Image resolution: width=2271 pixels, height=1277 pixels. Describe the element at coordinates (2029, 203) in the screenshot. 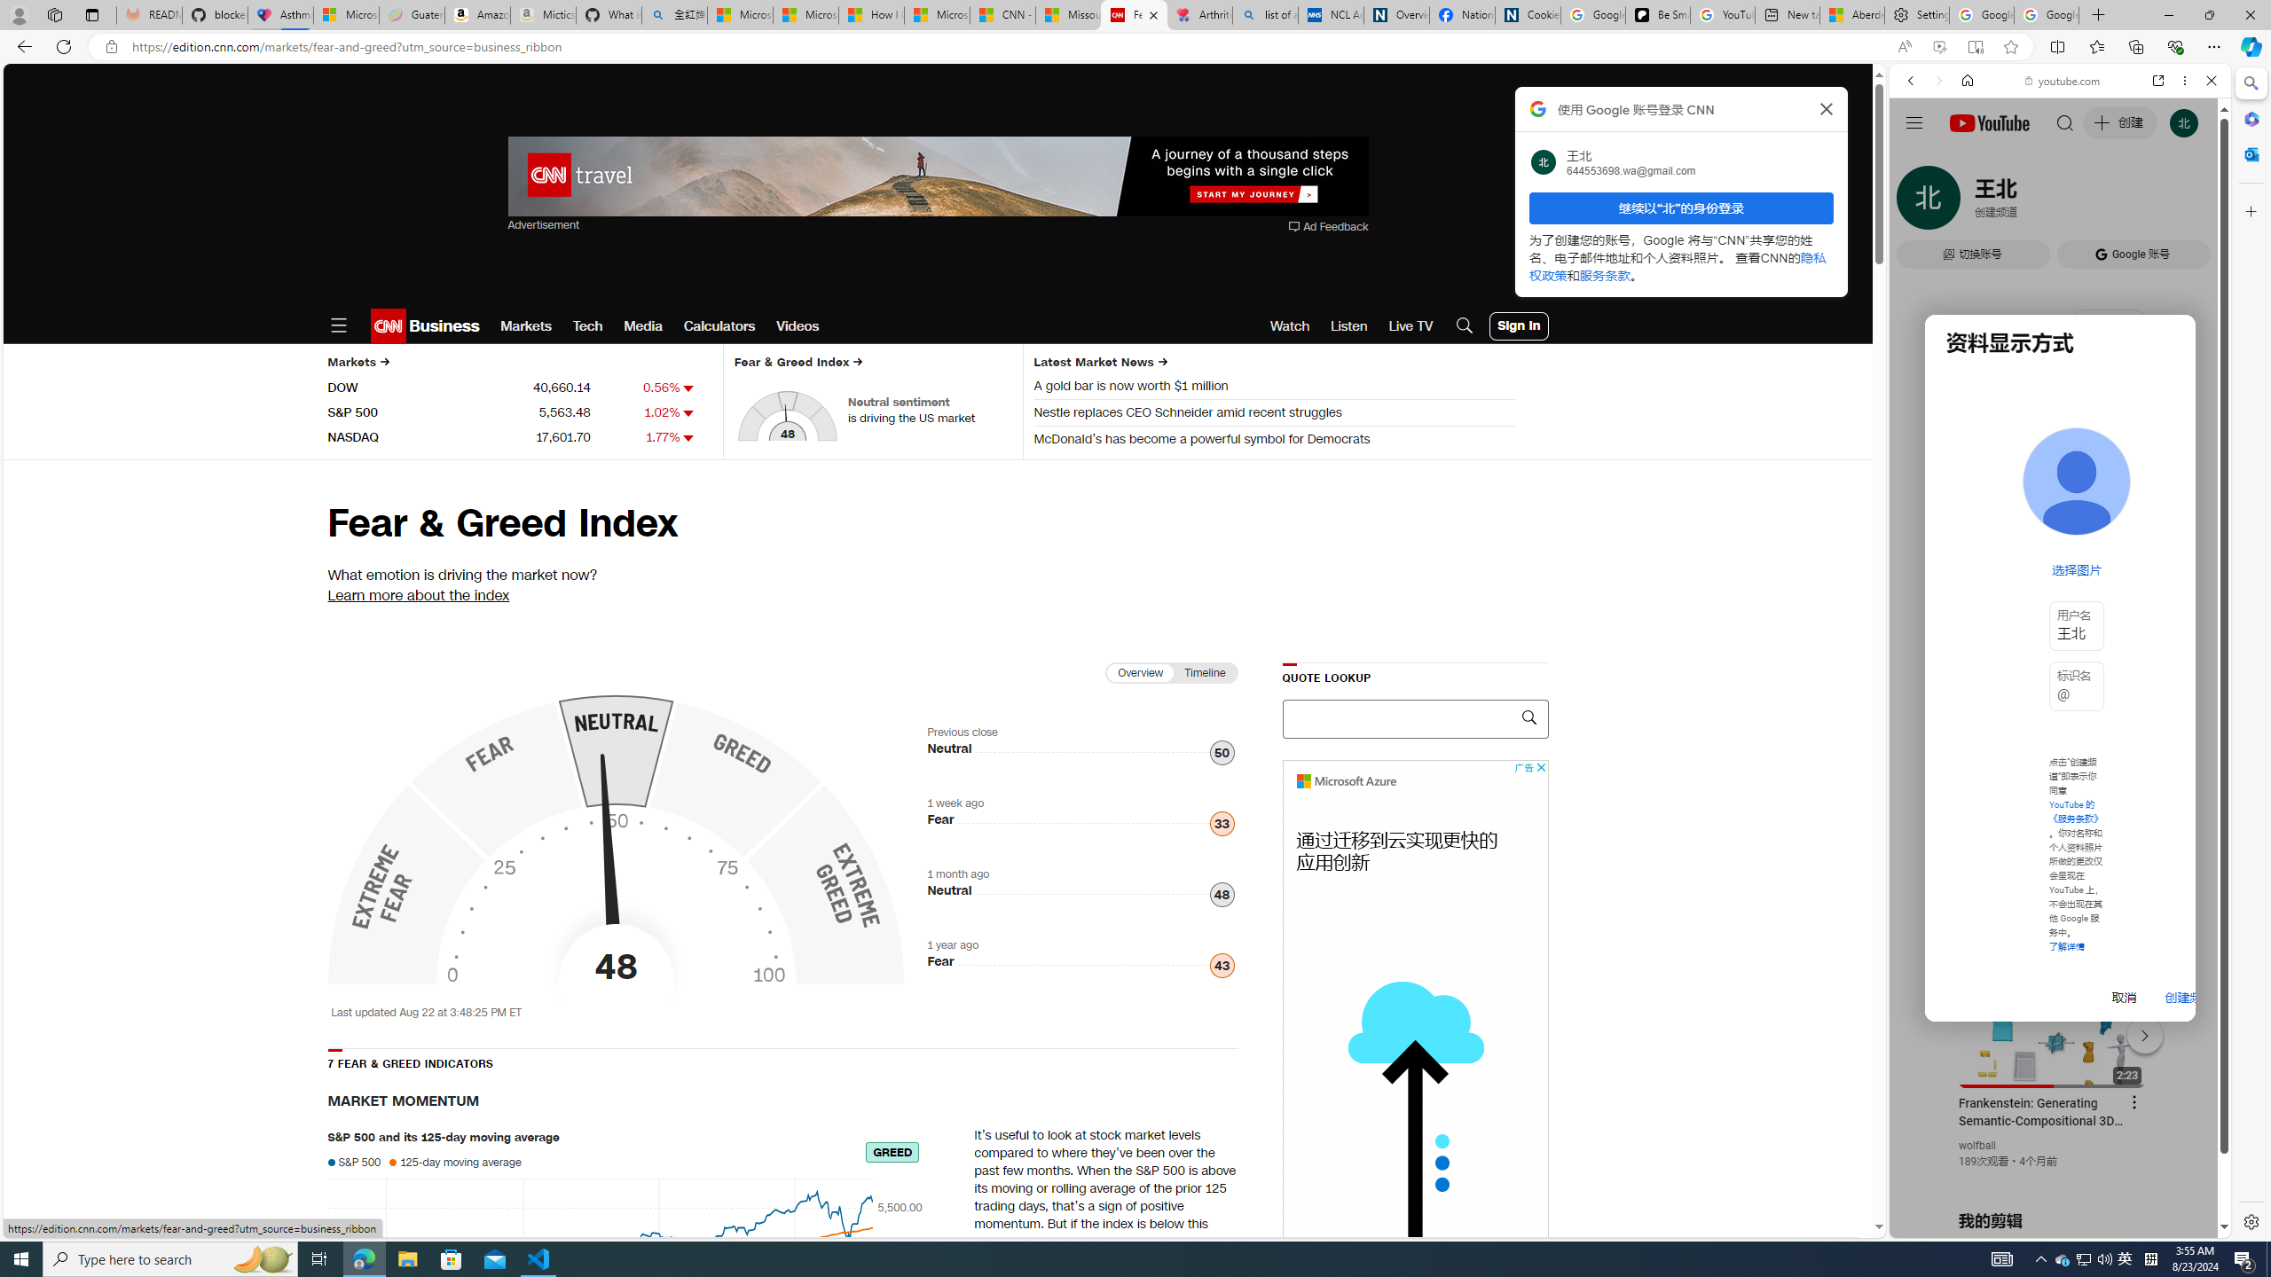

I see `VIDEOS` at that location.